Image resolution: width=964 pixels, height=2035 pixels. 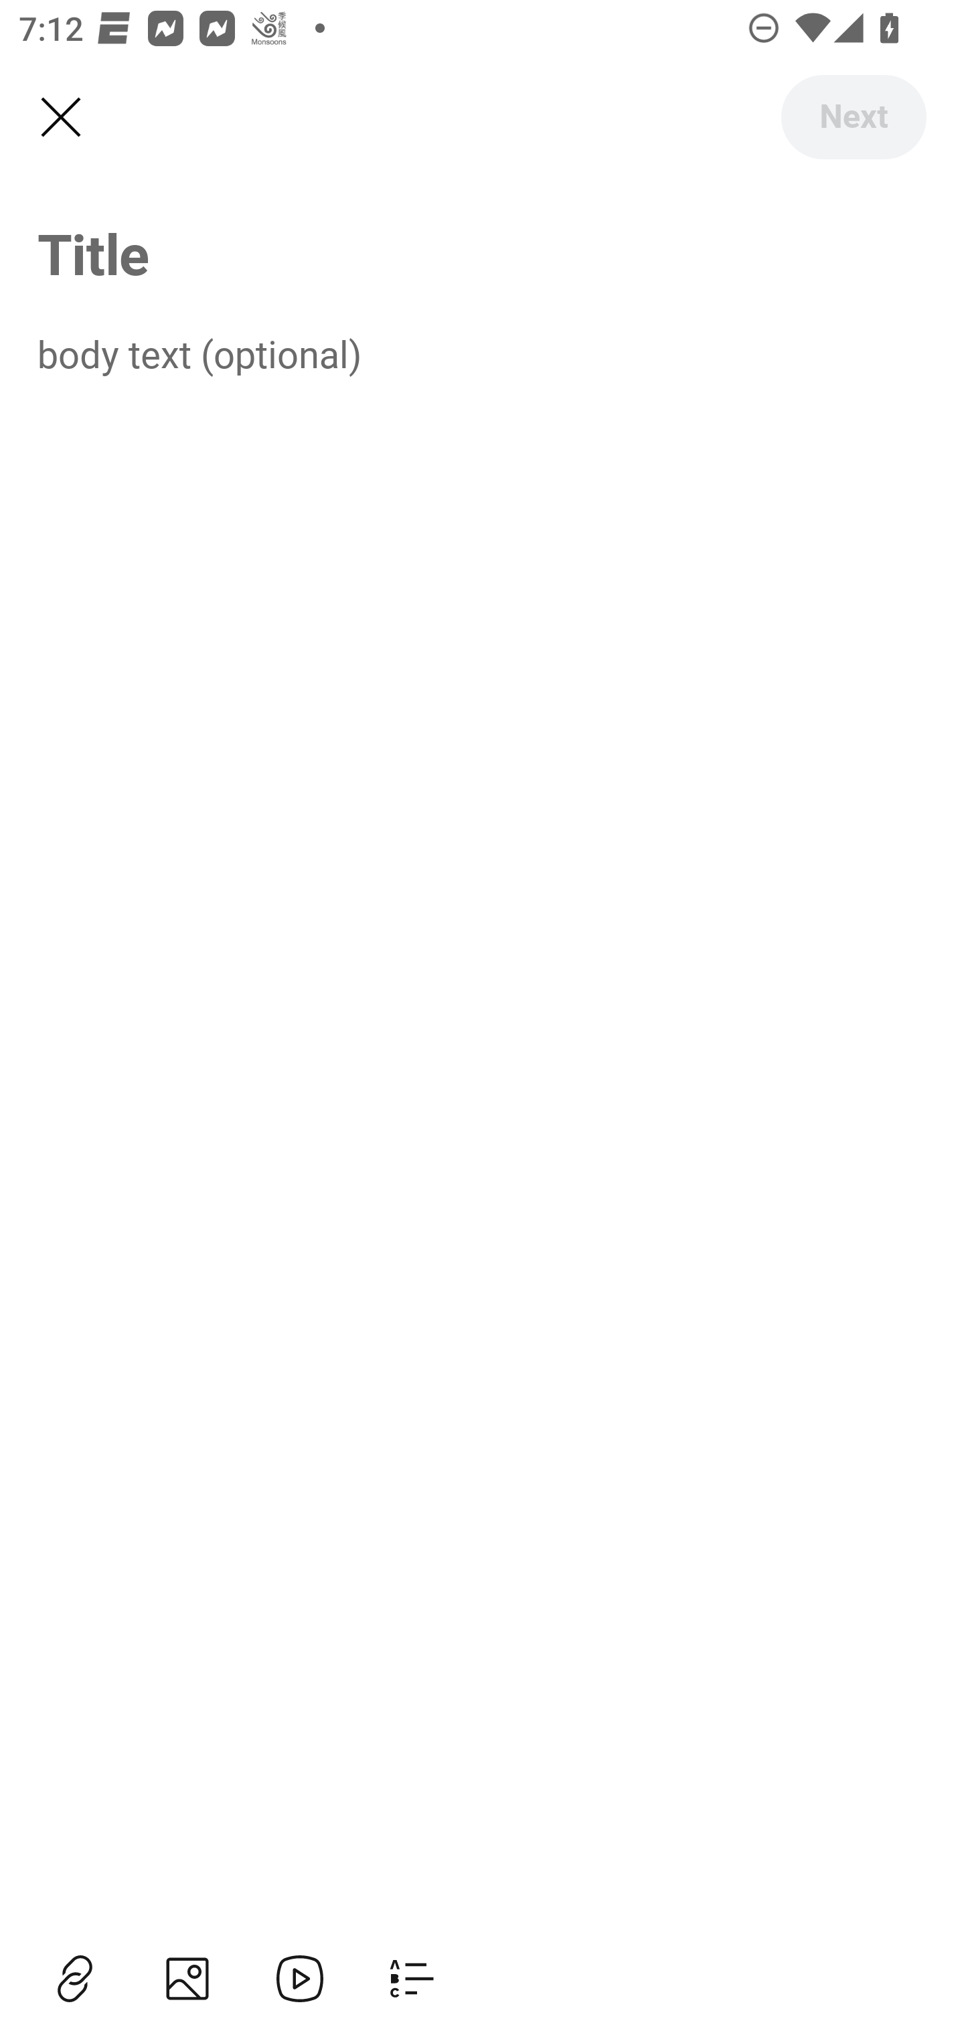 What do you see at coordinates (60, 118) in the screenshot?
I see `Close` at bounding box center [60, 118].